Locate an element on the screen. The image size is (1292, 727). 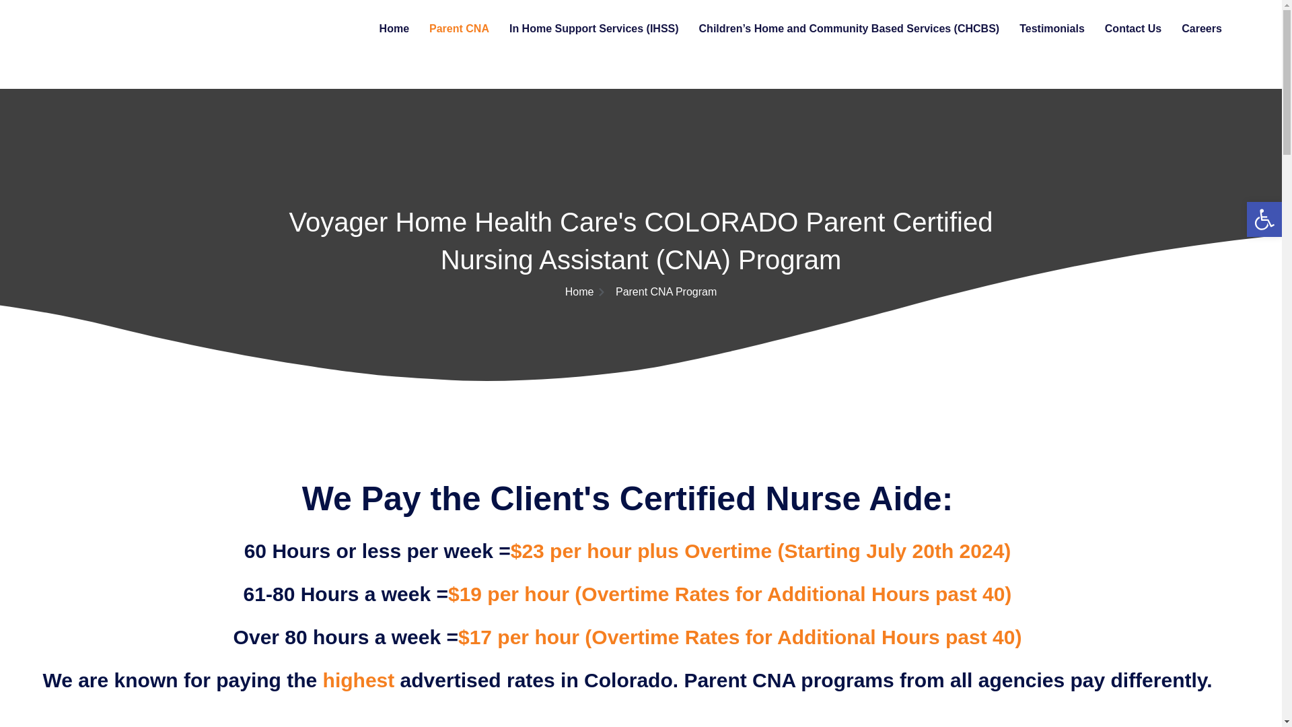
Careers is located at coordinates (1202, 28).